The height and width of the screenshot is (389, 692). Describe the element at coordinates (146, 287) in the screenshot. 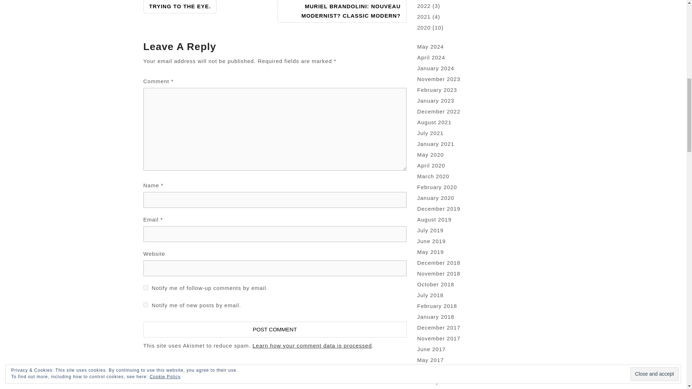

I see `subscribe` at that location.